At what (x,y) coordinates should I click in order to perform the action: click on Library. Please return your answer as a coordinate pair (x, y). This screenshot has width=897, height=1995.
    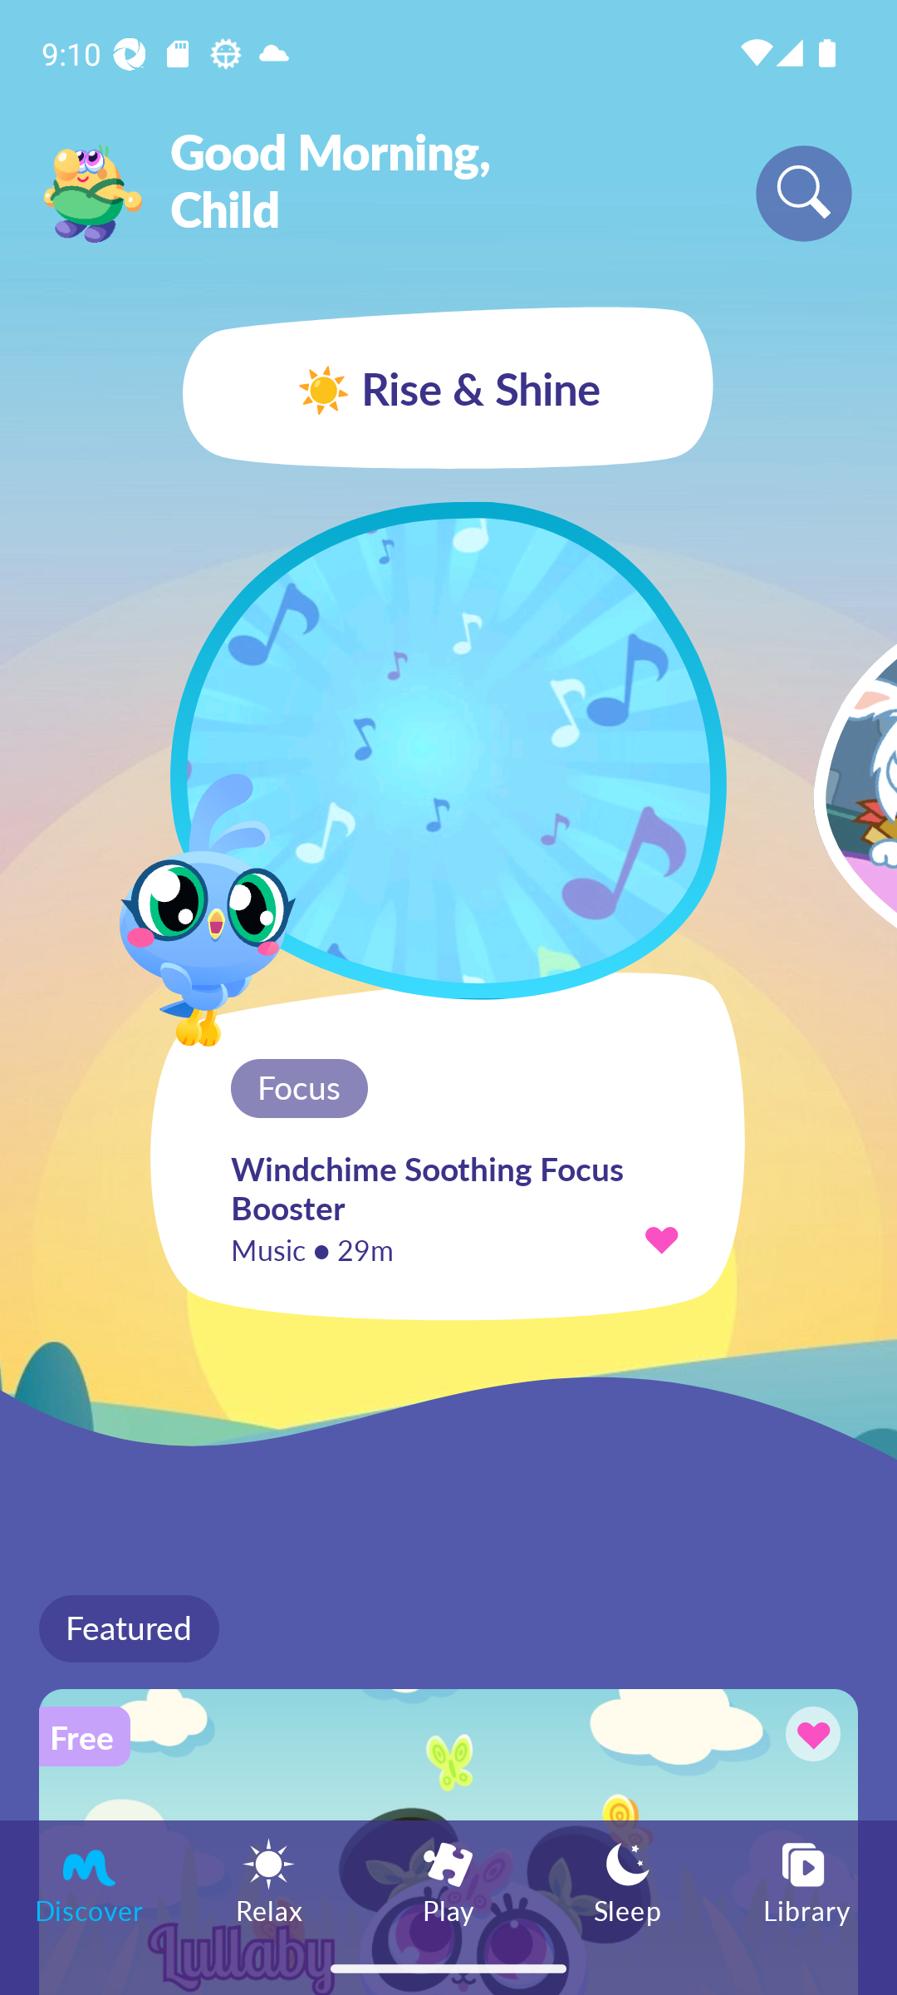
    Looking at the image, I should click on (807, 1880).